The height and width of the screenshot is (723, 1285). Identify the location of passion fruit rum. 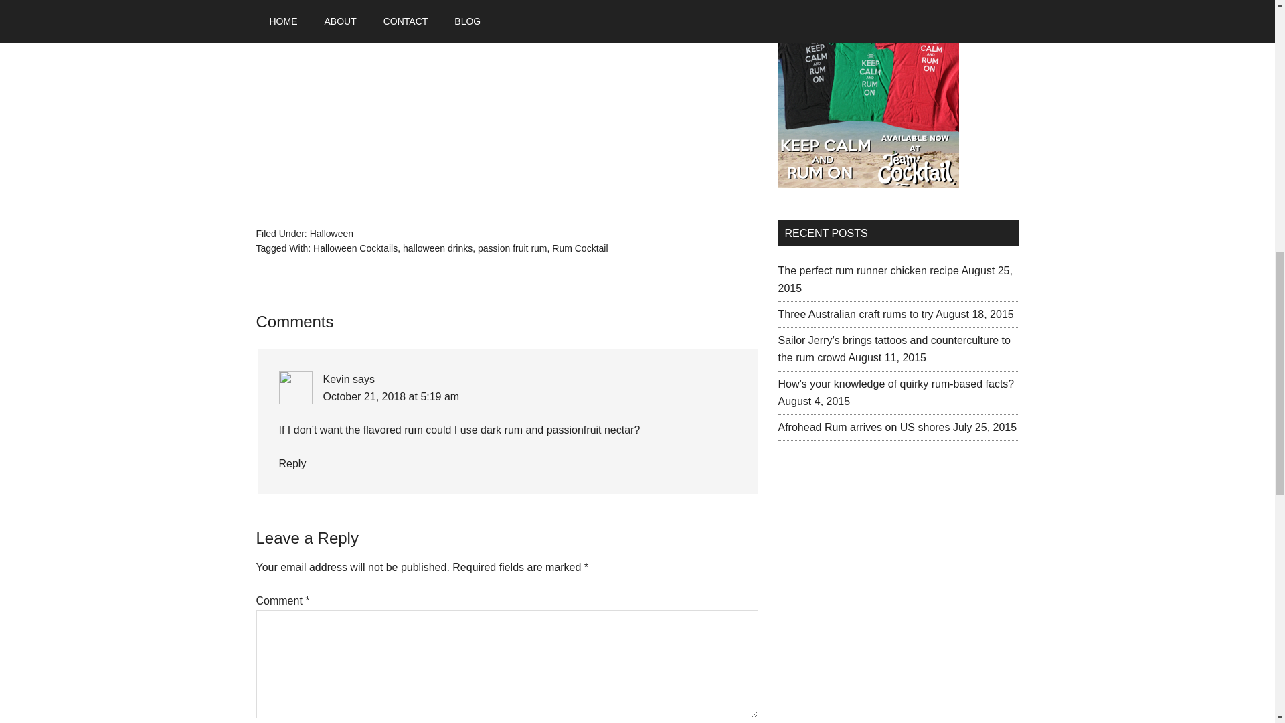
(513, 248).